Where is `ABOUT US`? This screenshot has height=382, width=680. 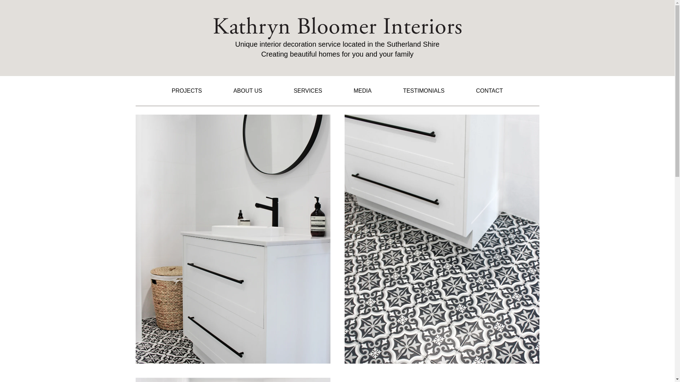 ABOUT US is located at coordinates (248, 91).